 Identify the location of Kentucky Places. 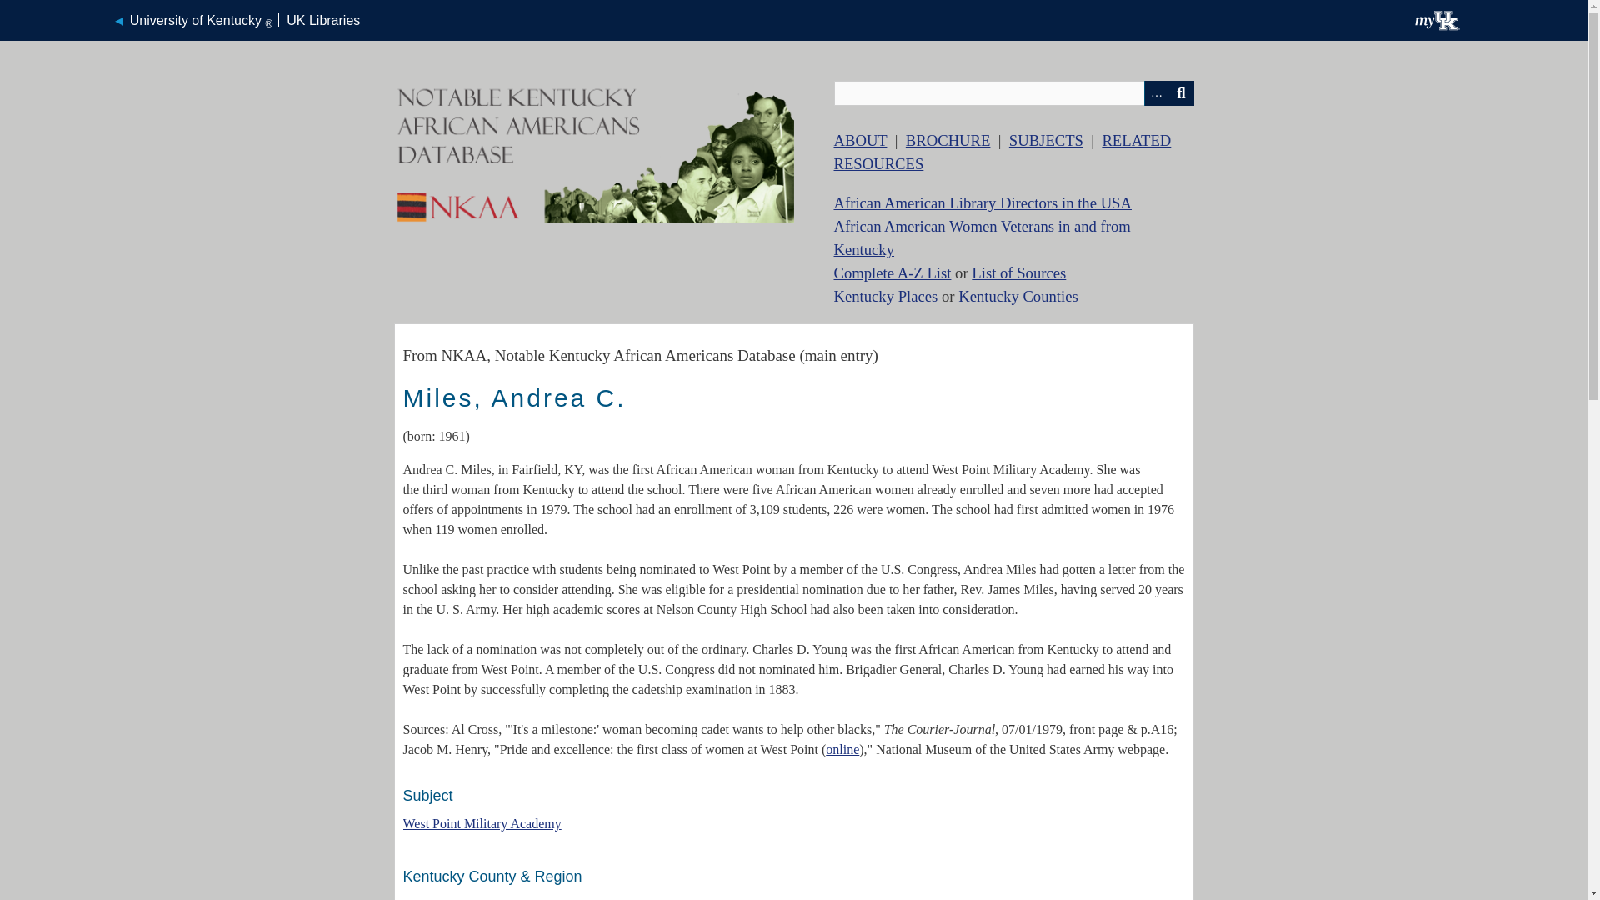
(885, 296).